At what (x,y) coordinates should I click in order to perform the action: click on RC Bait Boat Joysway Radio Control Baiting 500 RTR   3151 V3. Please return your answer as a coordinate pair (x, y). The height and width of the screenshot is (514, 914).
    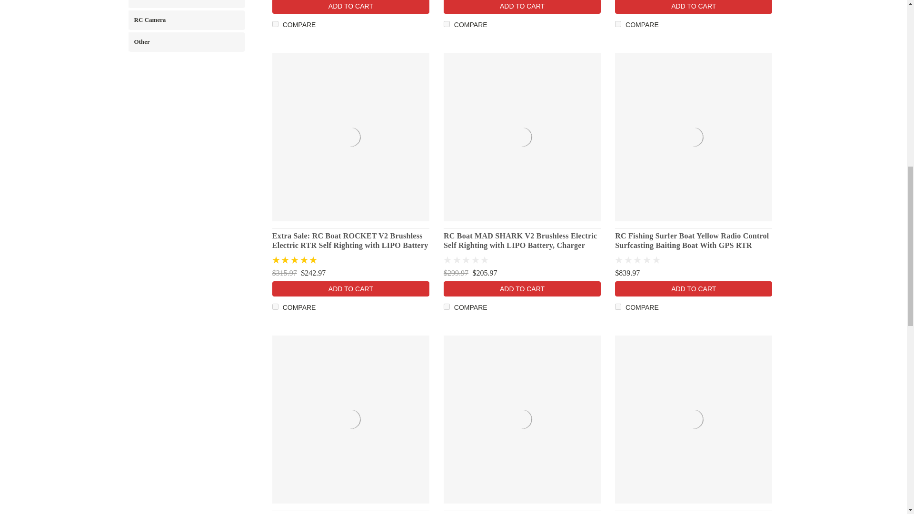
    Looking at the image, I should click on (351, 419).